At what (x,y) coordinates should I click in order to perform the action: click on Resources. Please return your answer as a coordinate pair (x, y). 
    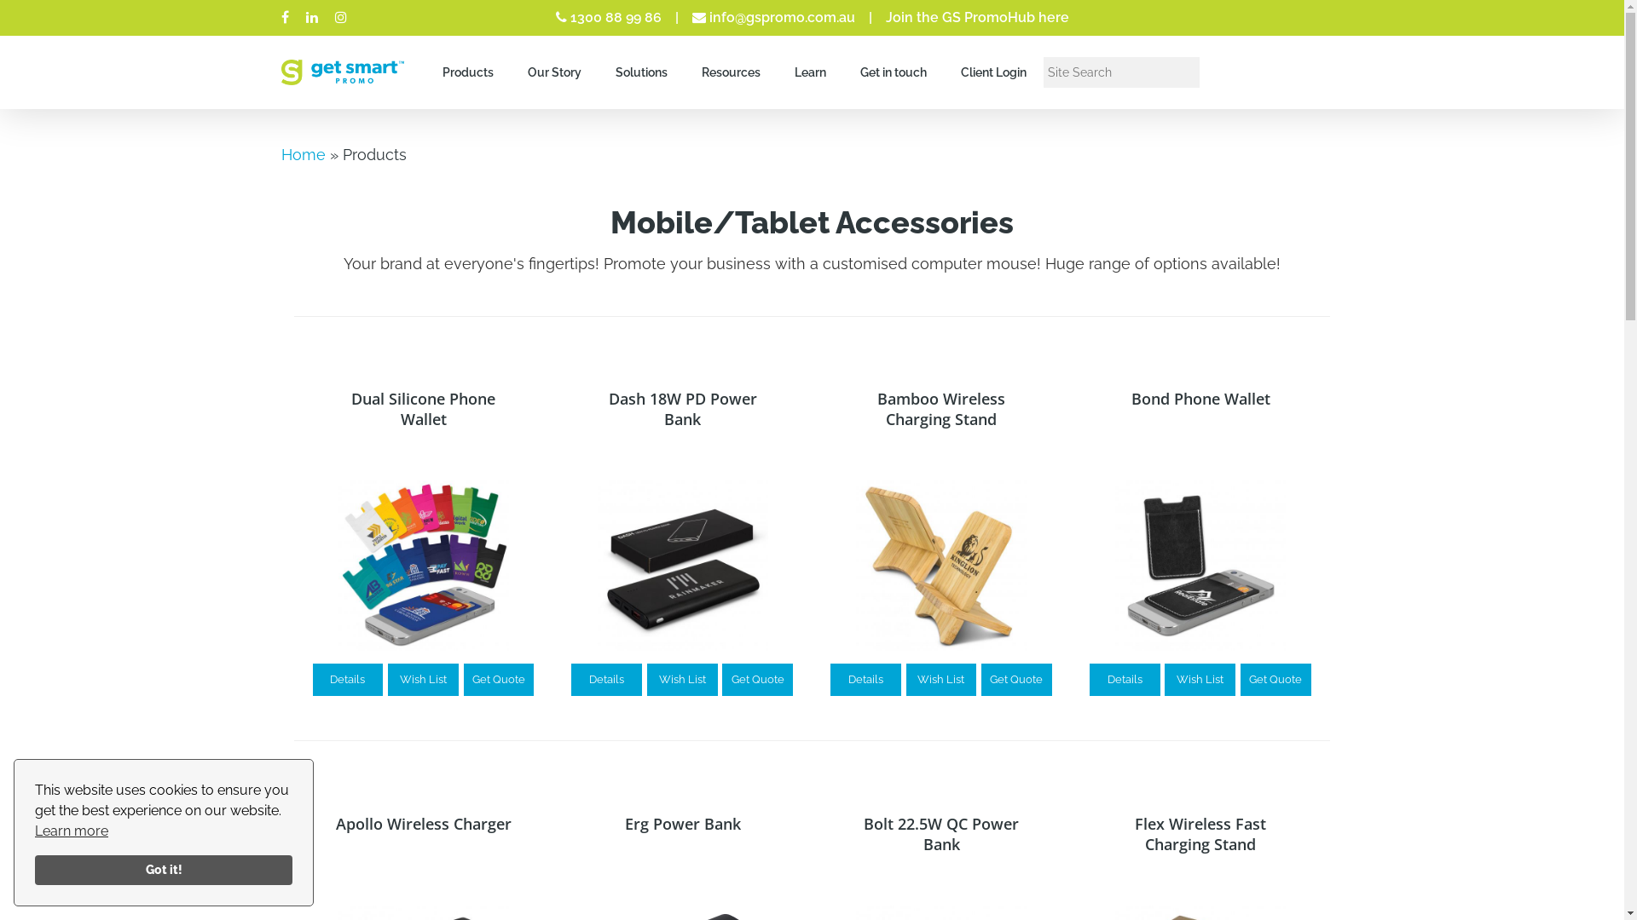
    Looking at the image, I should click on (732, 72).